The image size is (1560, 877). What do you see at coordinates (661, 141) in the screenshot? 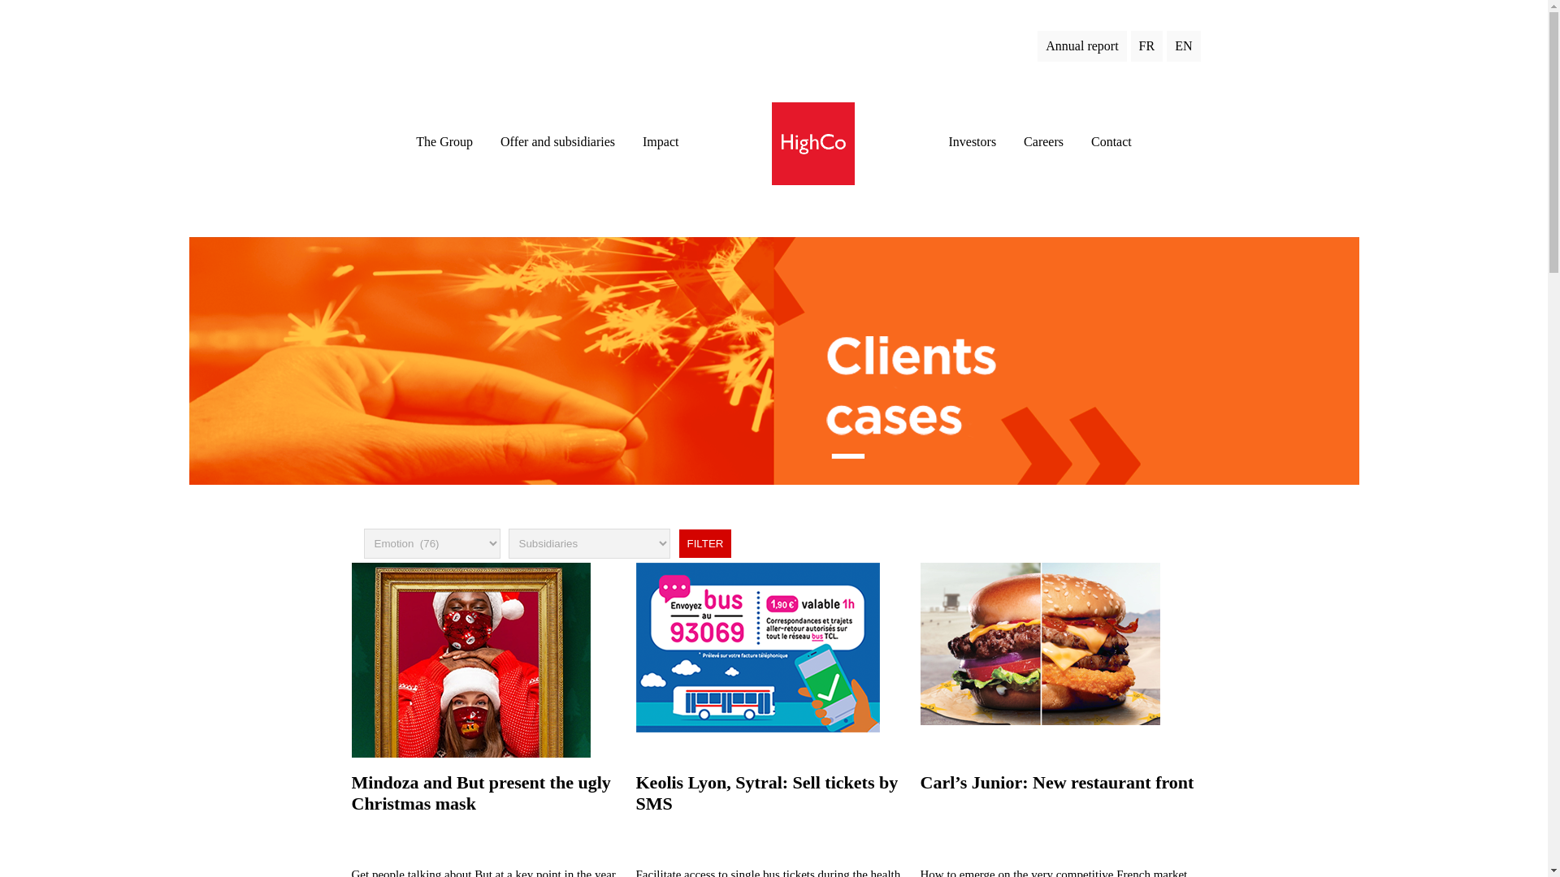
I see `Impact` at bounding box center [661, 141].